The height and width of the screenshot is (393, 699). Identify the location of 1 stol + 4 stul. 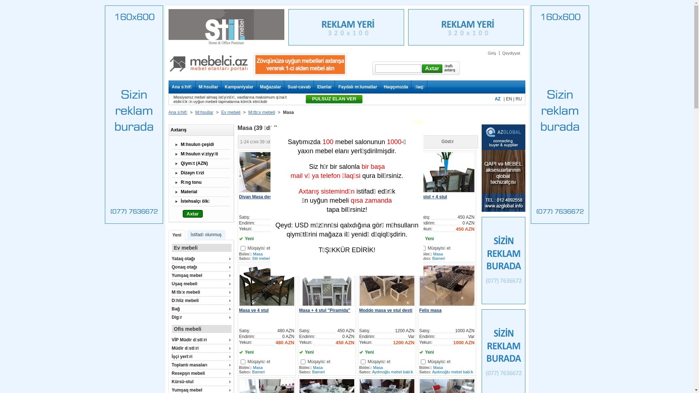
(433, 197).